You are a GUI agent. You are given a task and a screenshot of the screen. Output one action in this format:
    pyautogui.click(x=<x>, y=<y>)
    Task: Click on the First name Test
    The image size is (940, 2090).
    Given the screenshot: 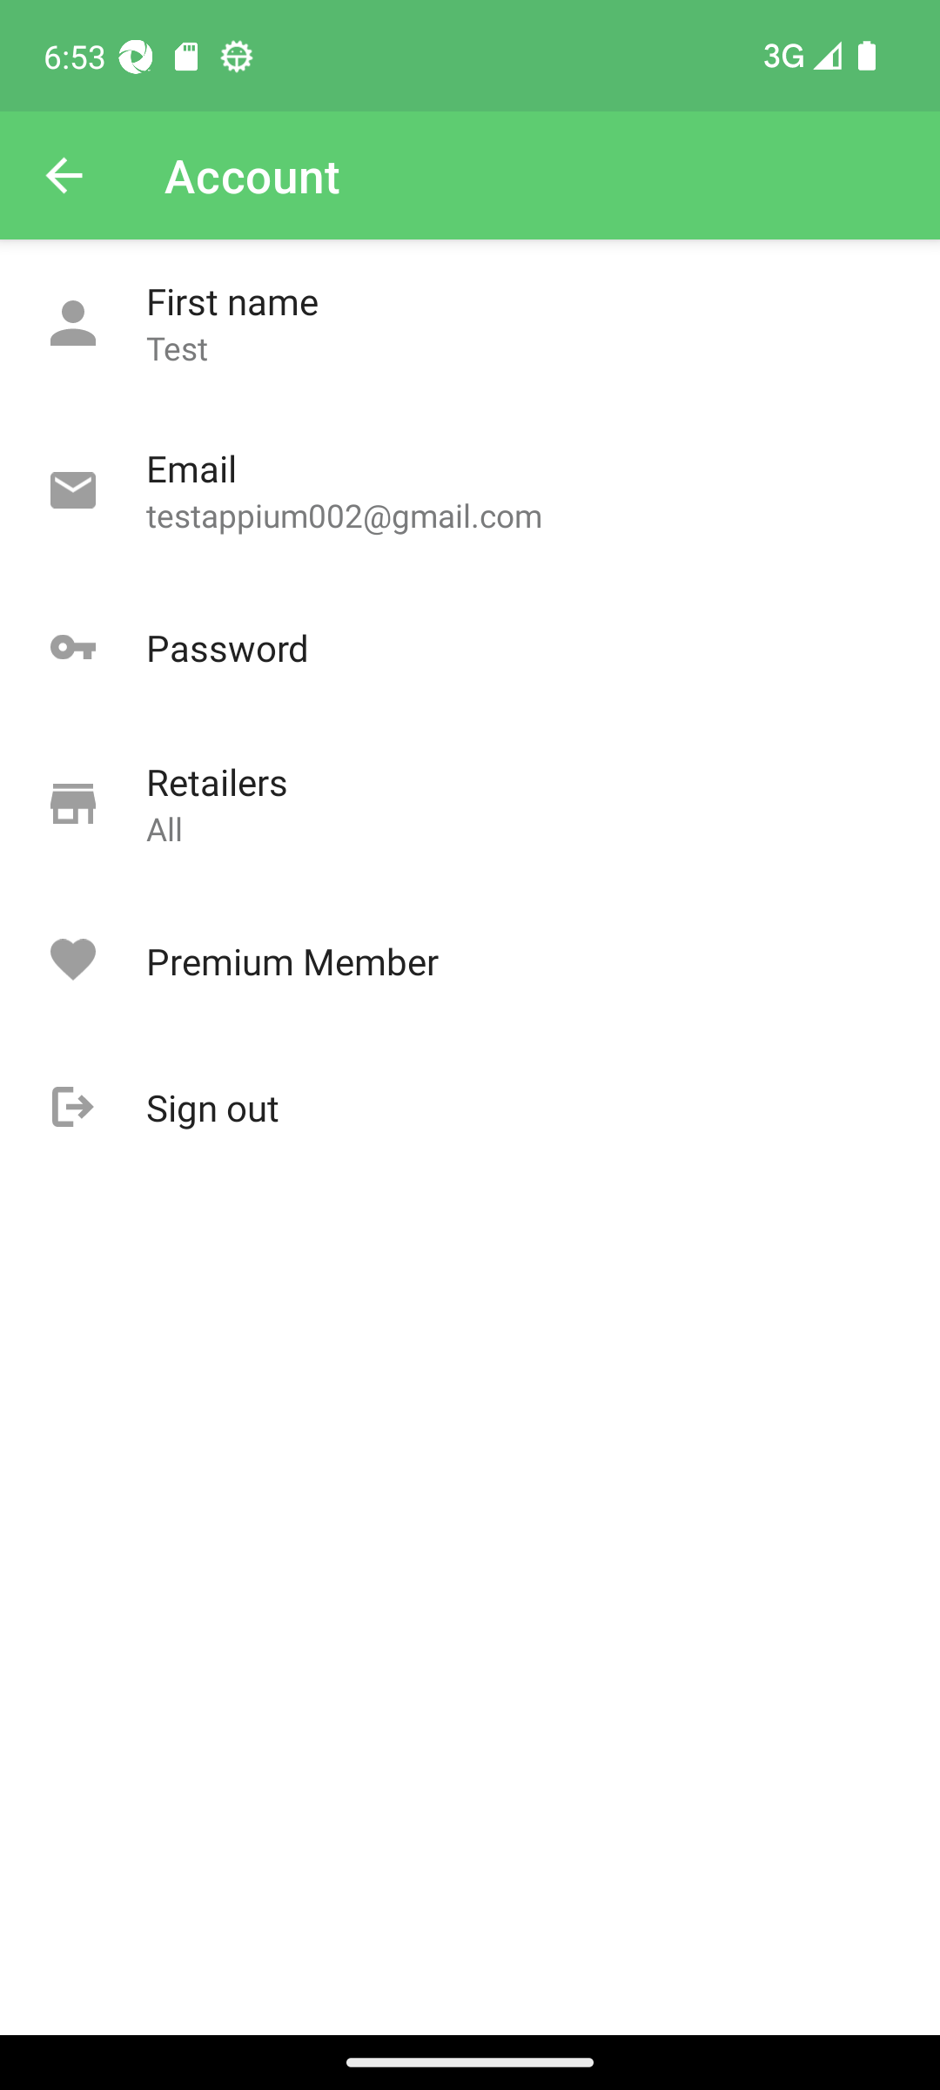 What is the action you would take?
    pyautogui.click(x=470, y=324)
    